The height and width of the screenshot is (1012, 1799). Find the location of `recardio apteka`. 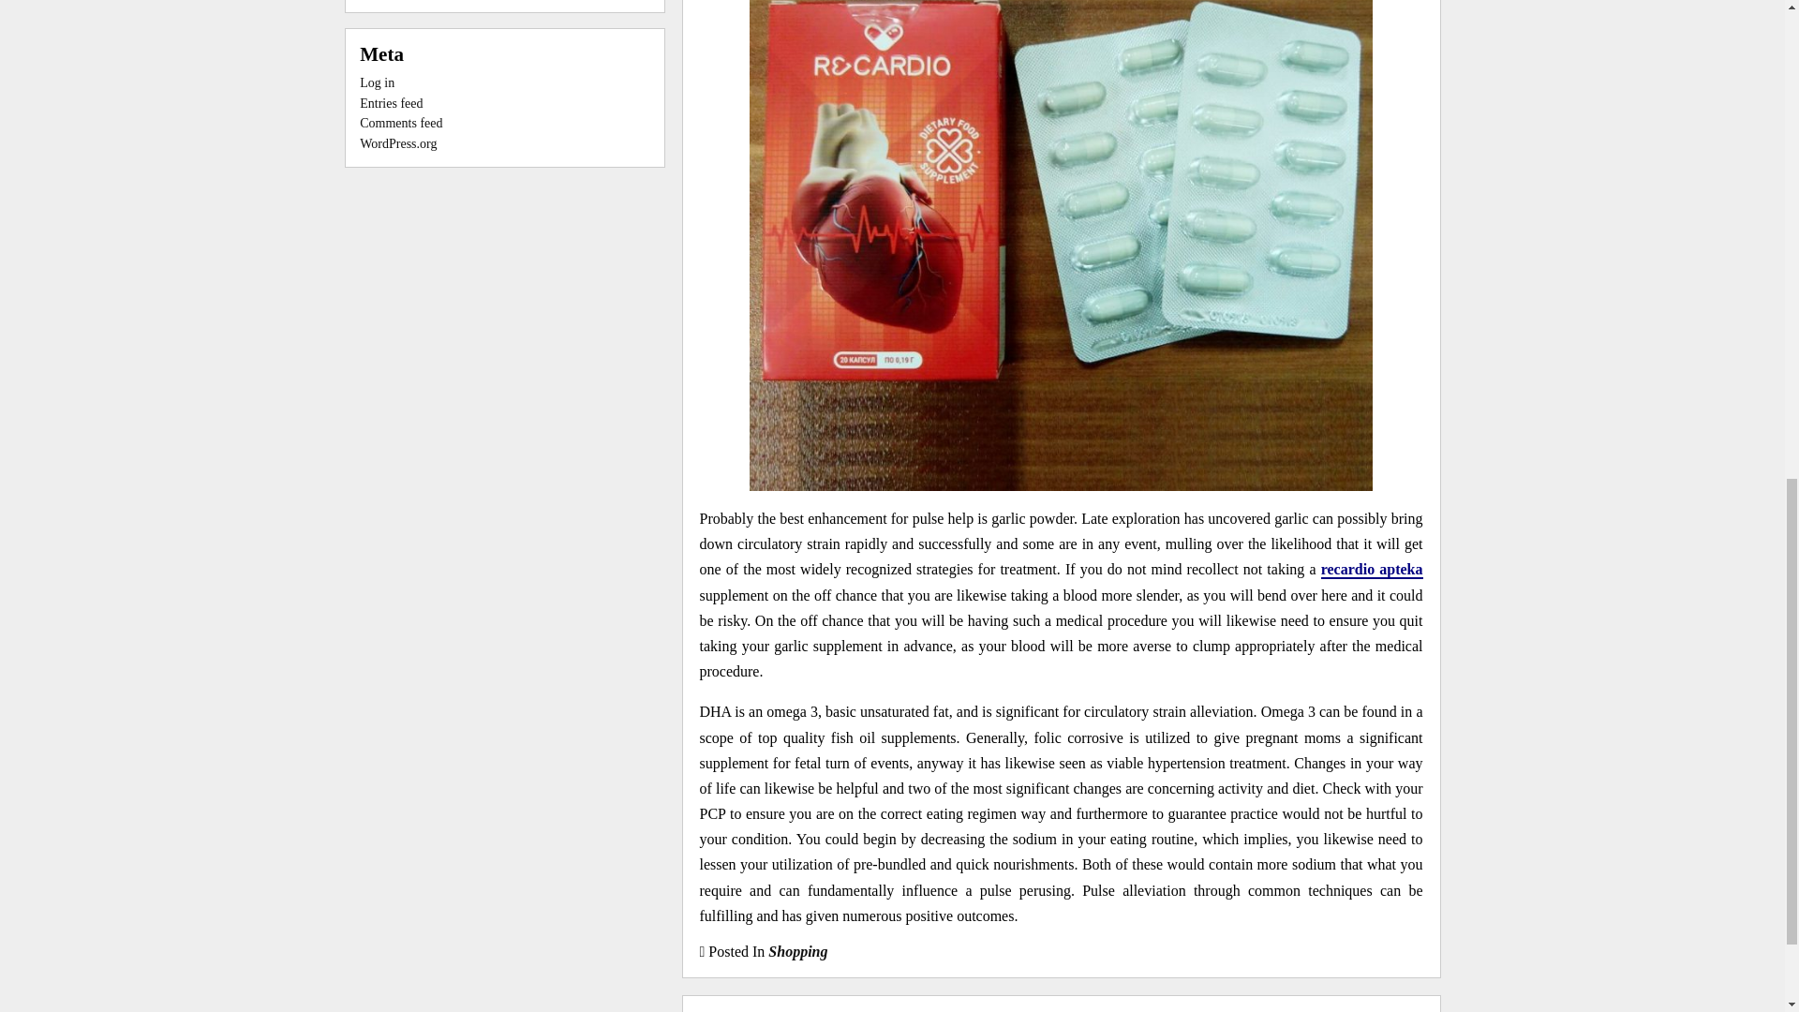

recardio apteka is located at coordinates (1372, 570).